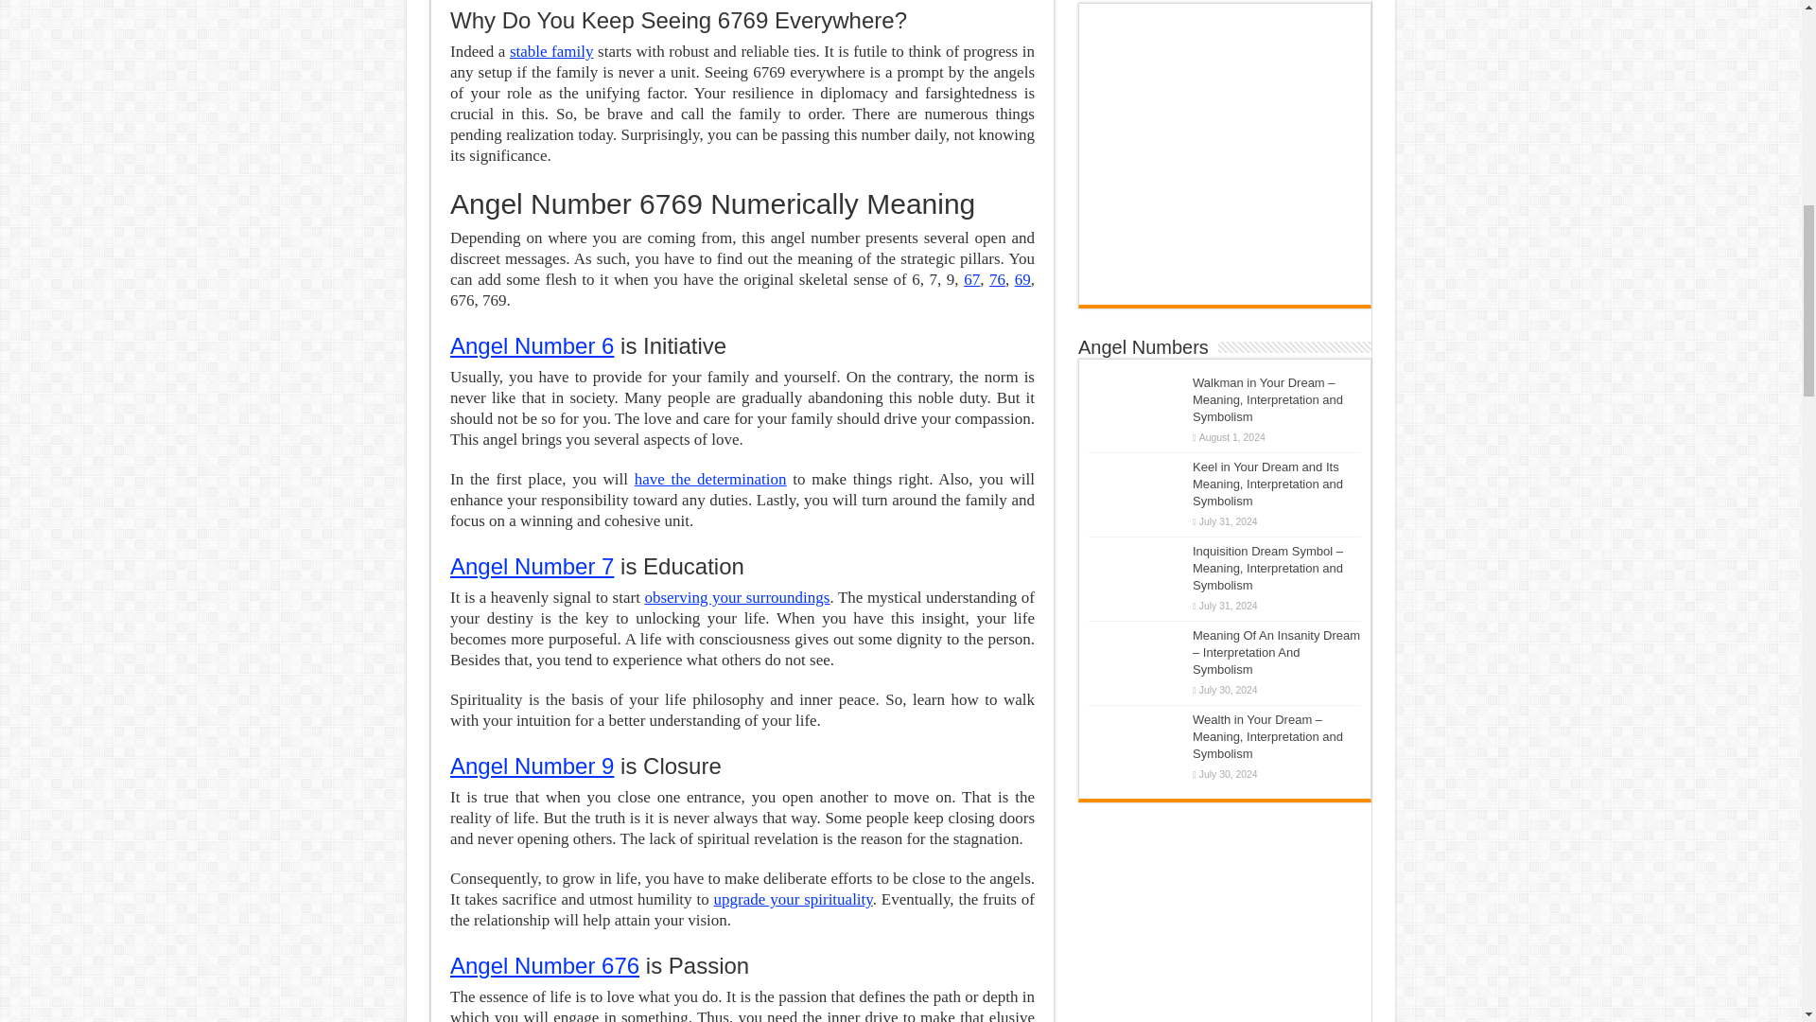 The image size is (1816, 1022). Describe the element at coordinates (532, 346) in the screenshot. I see `Angel Number 6` at that location.